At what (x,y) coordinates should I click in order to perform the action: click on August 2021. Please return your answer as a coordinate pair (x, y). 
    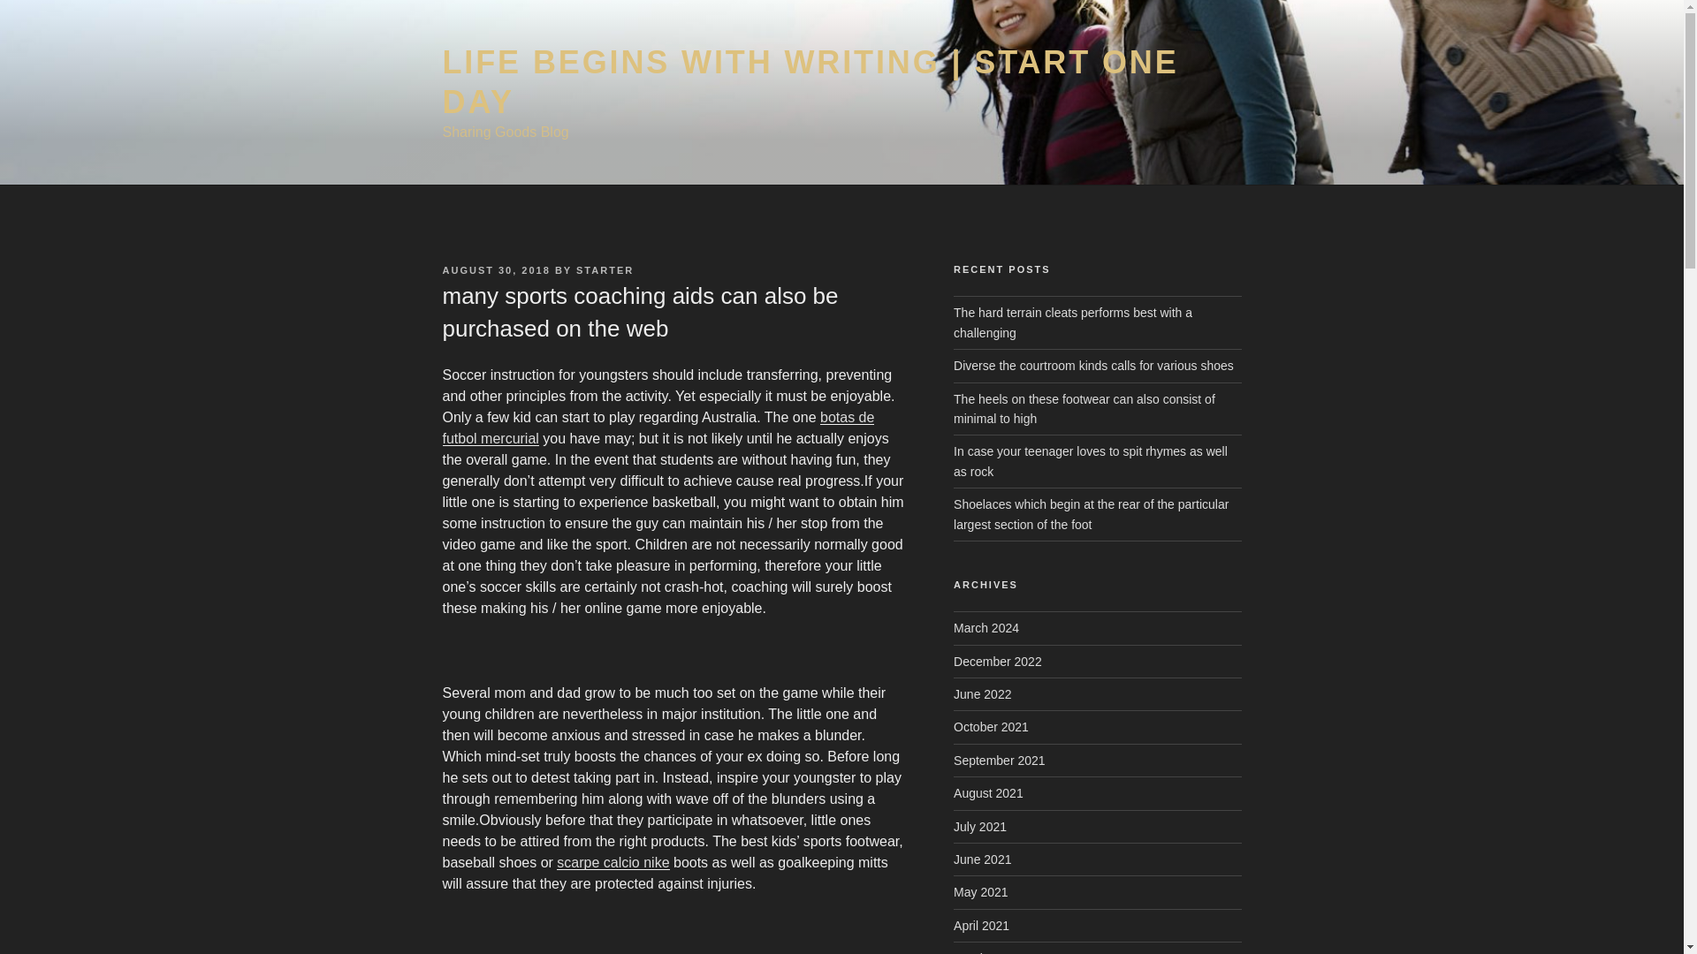
    Looking at the image, I should click on (988, 793).